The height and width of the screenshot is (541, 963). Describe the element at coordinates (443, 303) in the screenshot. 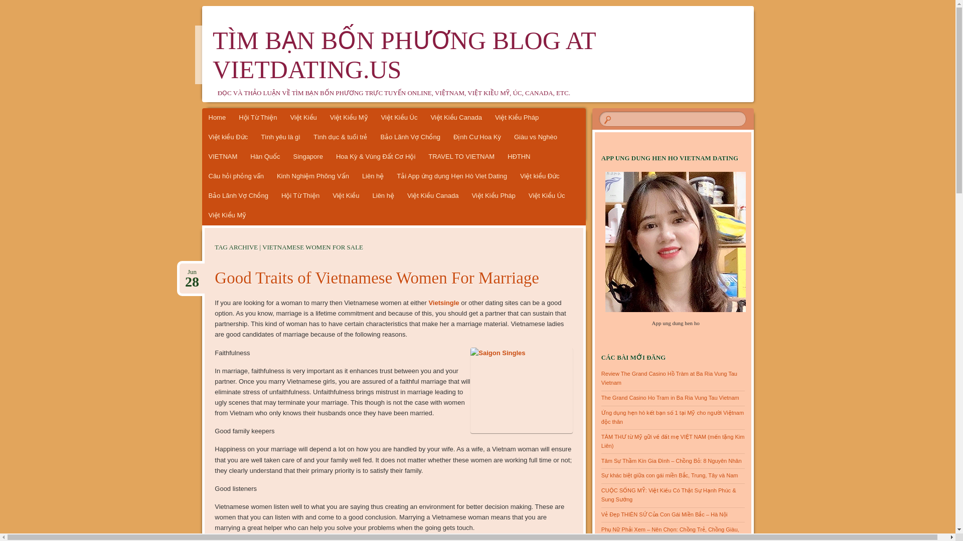

I see `Vietsingle` at that location.